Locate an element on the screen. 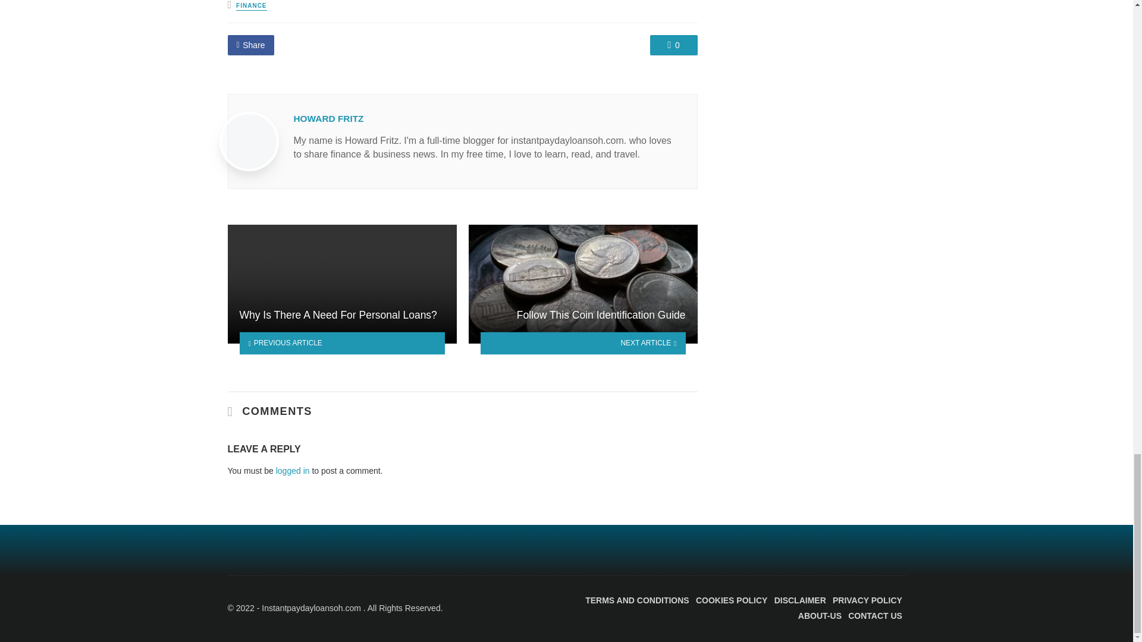 Image resolution: width=1142 pixels, height=642 pixels. Share on Facebook is located at coordinates (250, 45).